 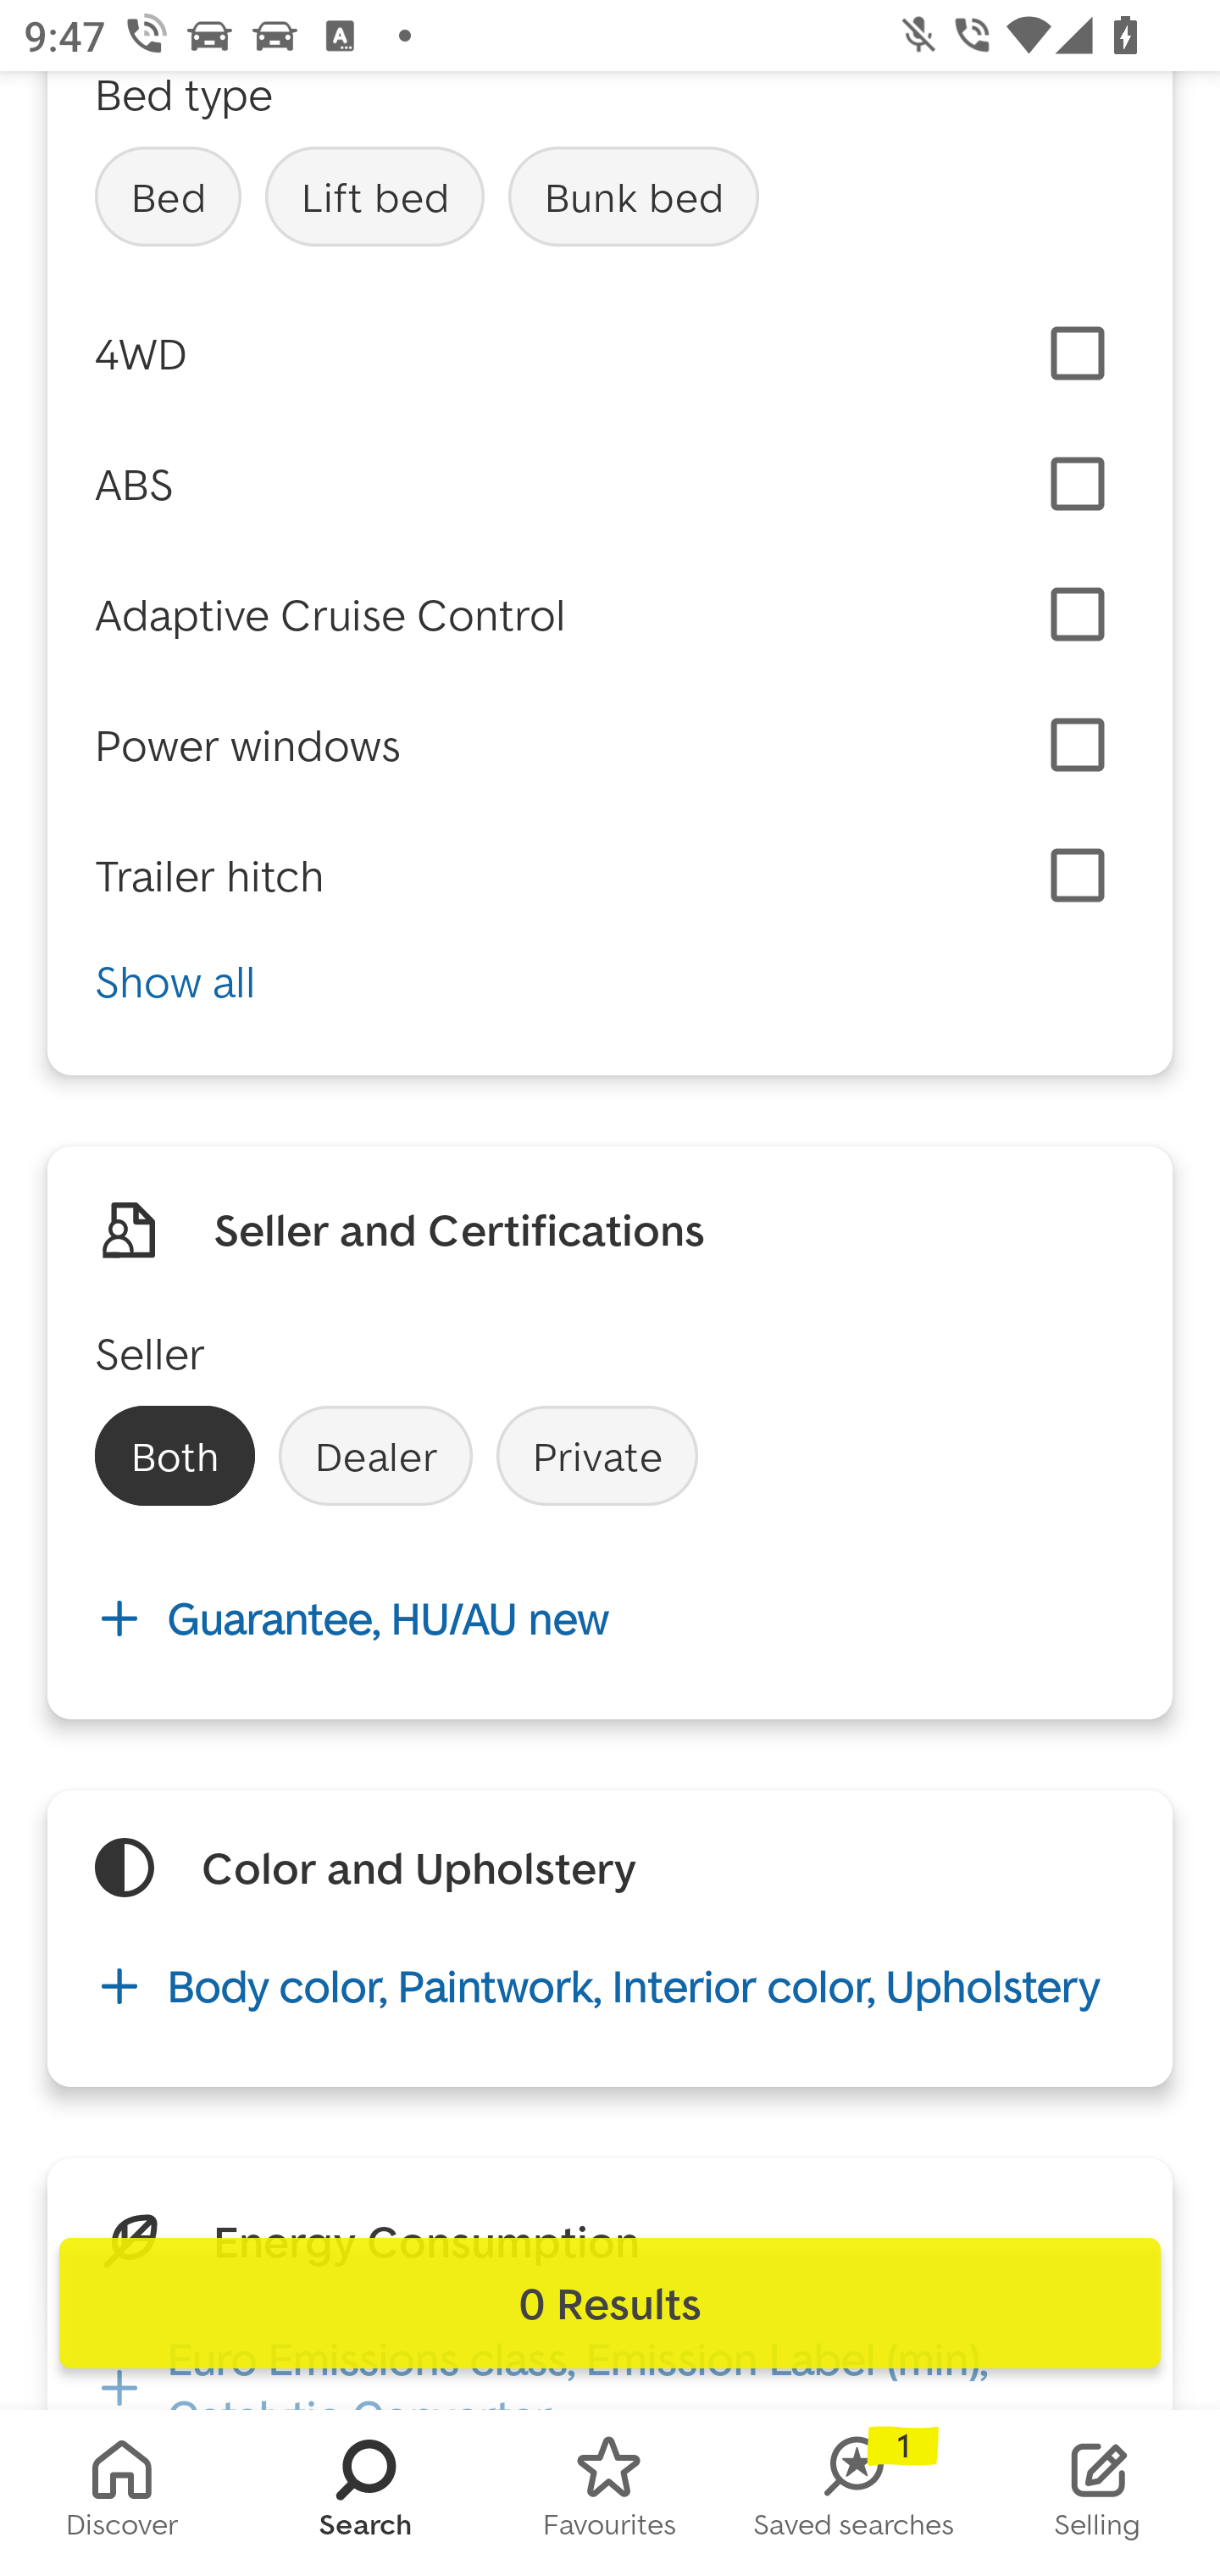 I want to click on 4WD, so click(x=610, y=354).